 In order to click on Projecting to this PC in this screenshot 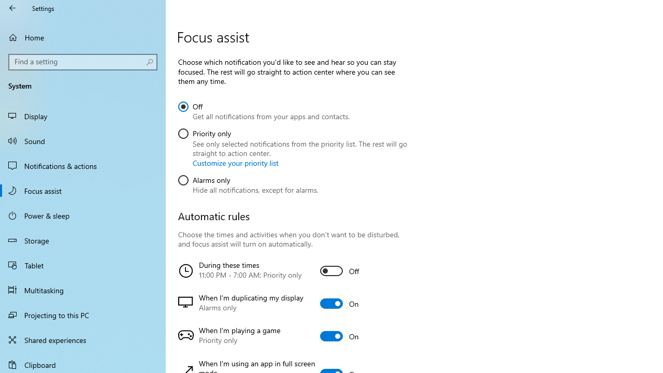, I will do `click(83, 315)`.